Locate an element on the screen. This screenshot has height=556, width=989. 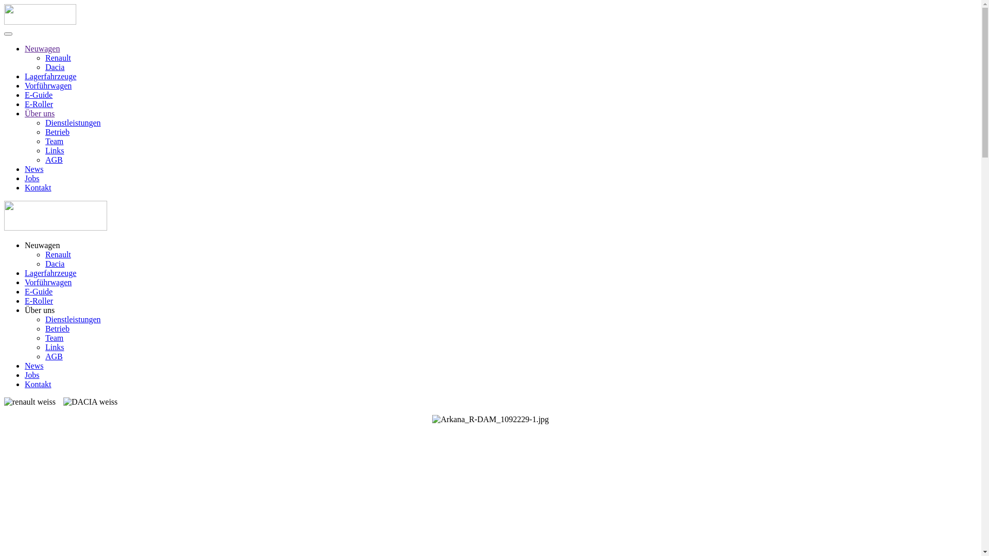
Dienstleistungen is located at coordinates (73, 319).